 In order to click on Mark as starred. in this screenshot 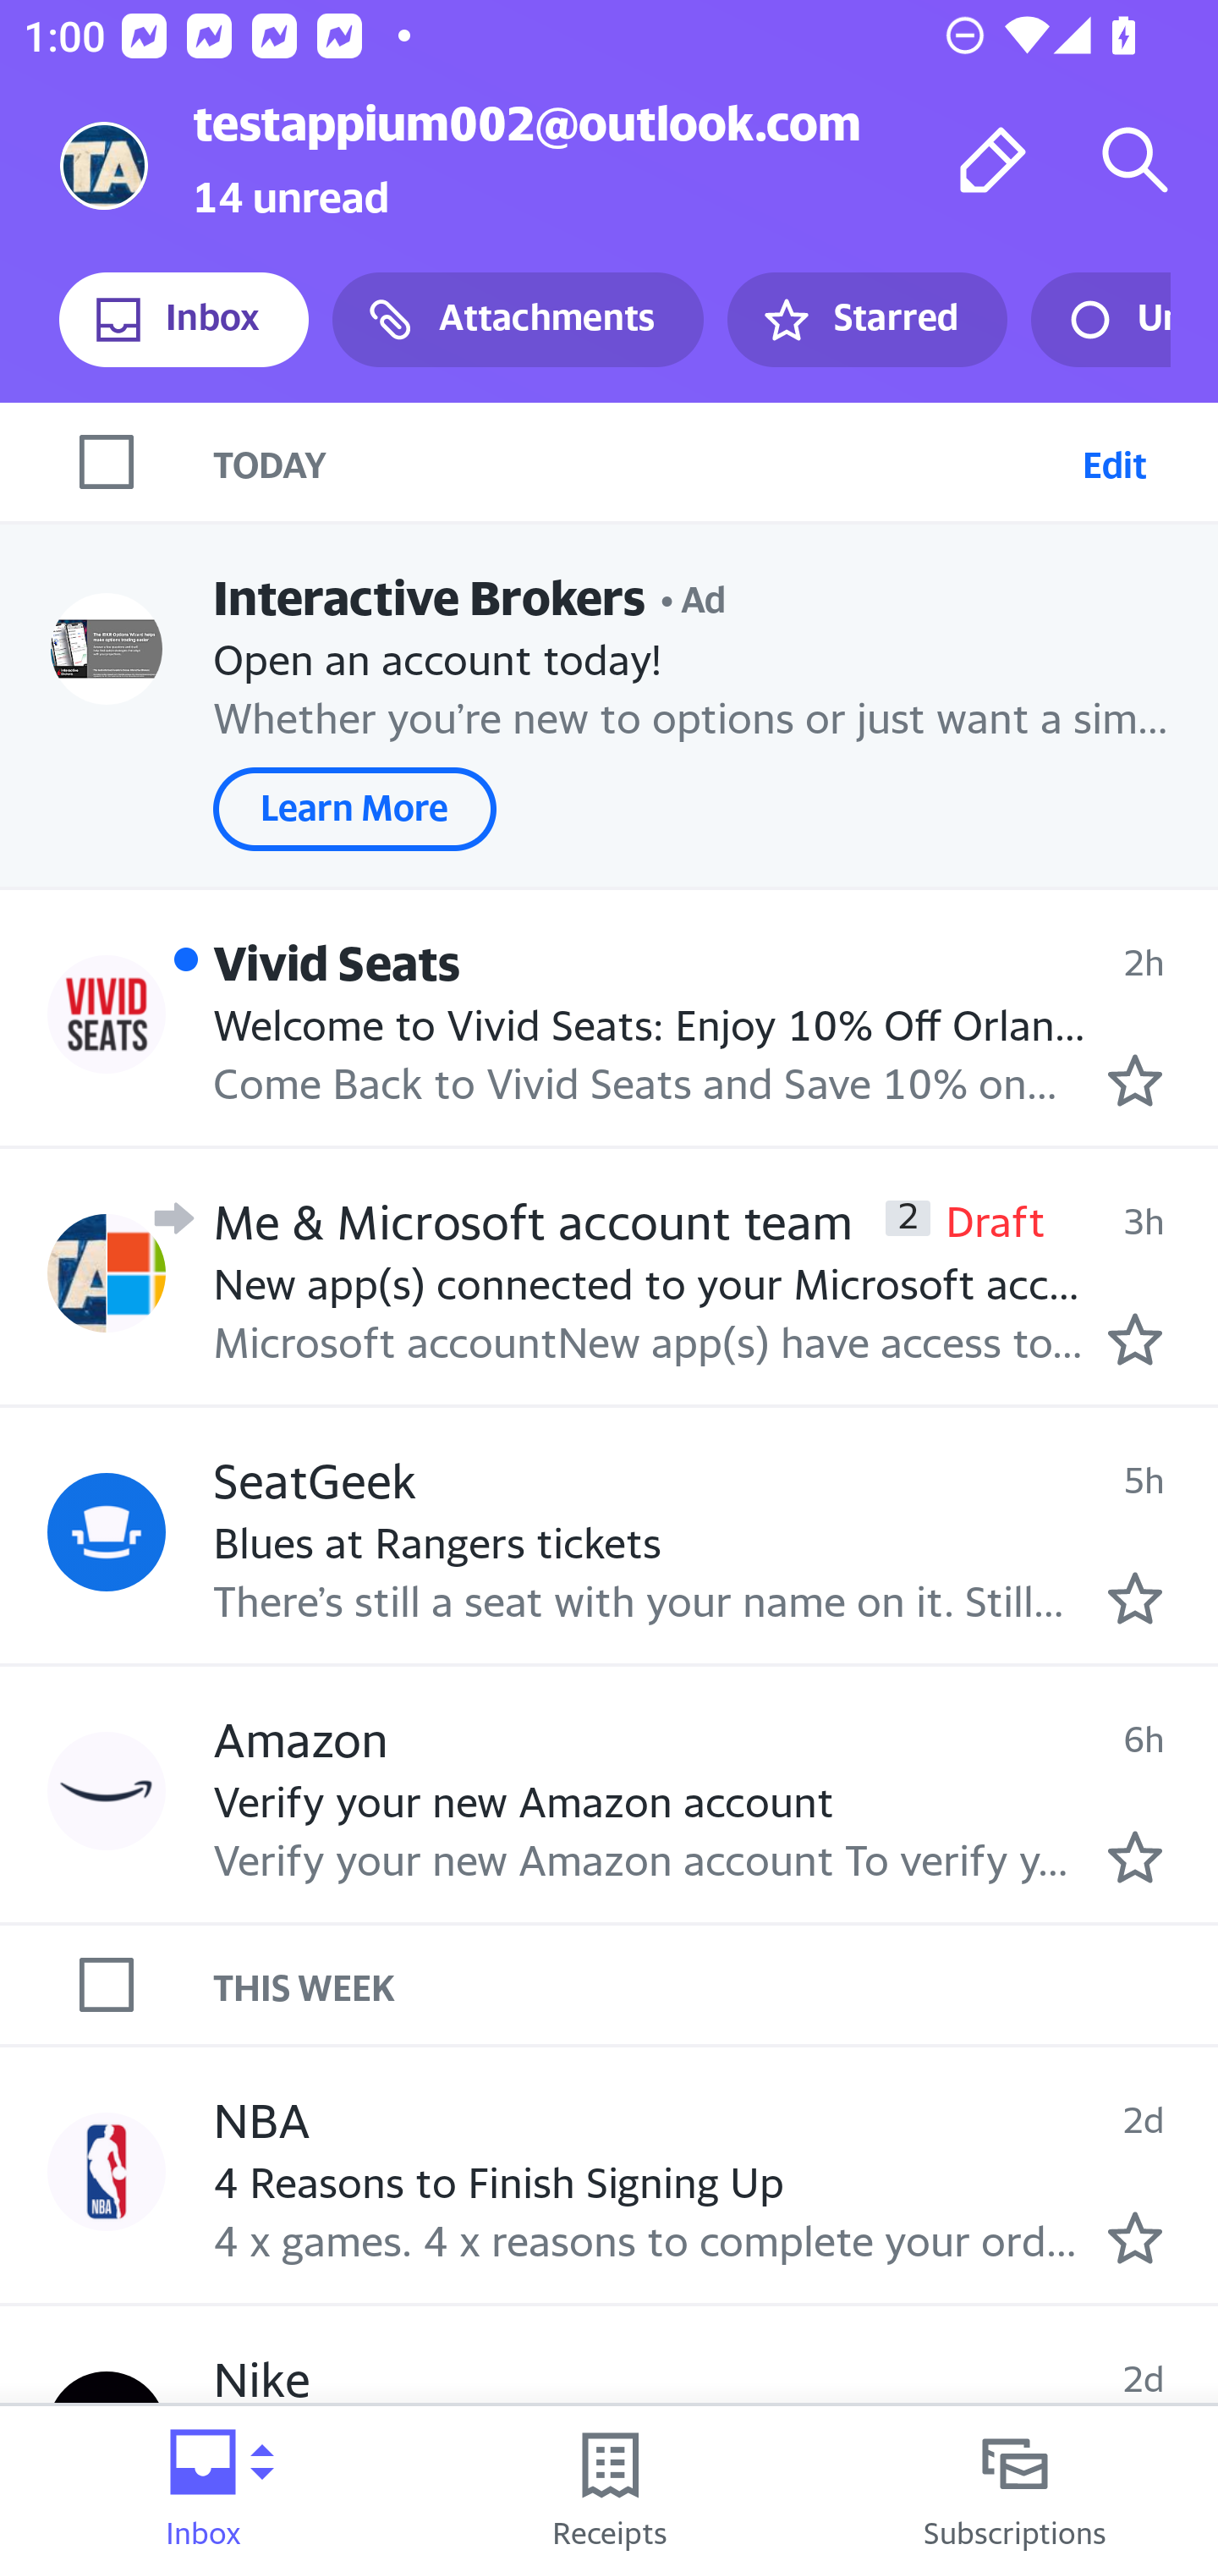, I will do `click(1135, 1598)`.